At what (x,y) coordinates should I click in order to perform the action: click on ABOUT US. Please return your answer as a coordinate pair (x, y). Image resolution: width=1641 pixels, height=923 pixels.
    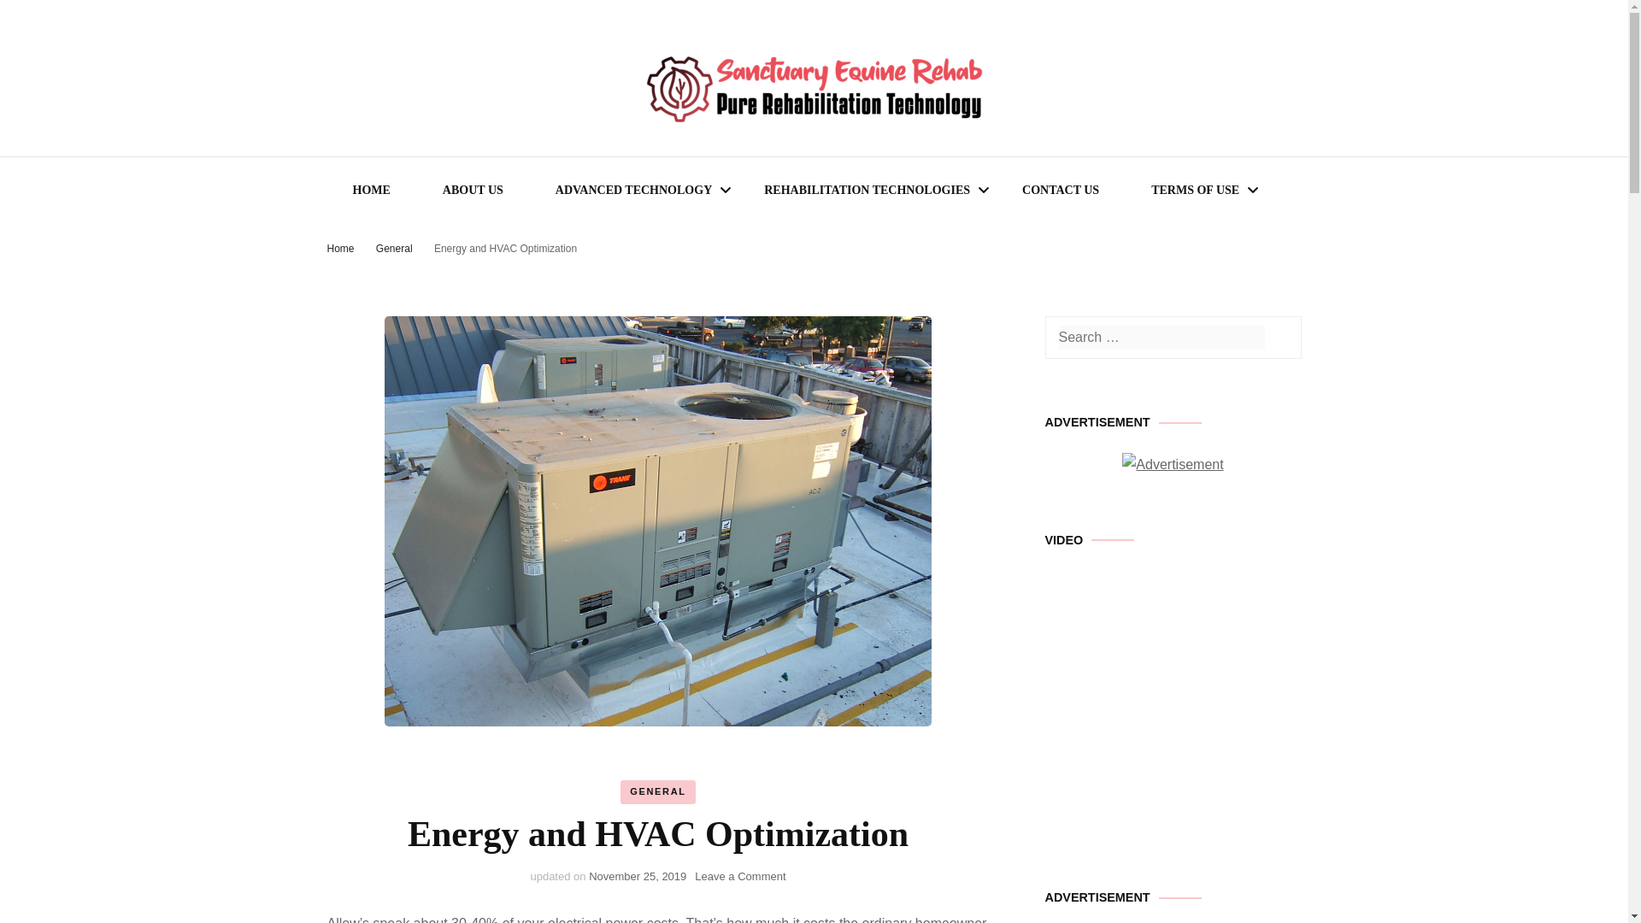
    Looking at the image, I should click on (740, 876).